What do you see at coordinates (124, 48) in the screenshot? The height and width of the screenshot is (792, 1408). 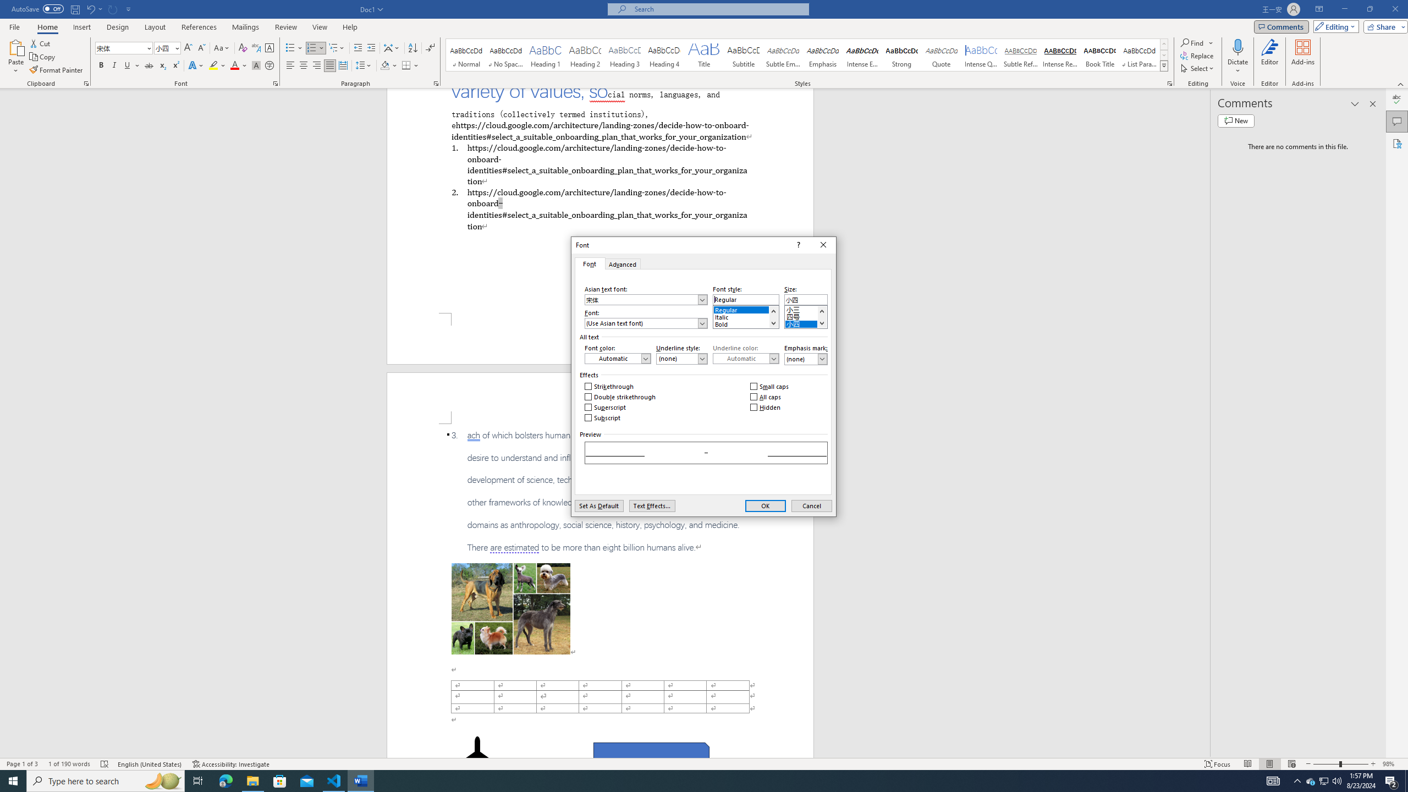 I see `Font` at bounding box center [124, 48].